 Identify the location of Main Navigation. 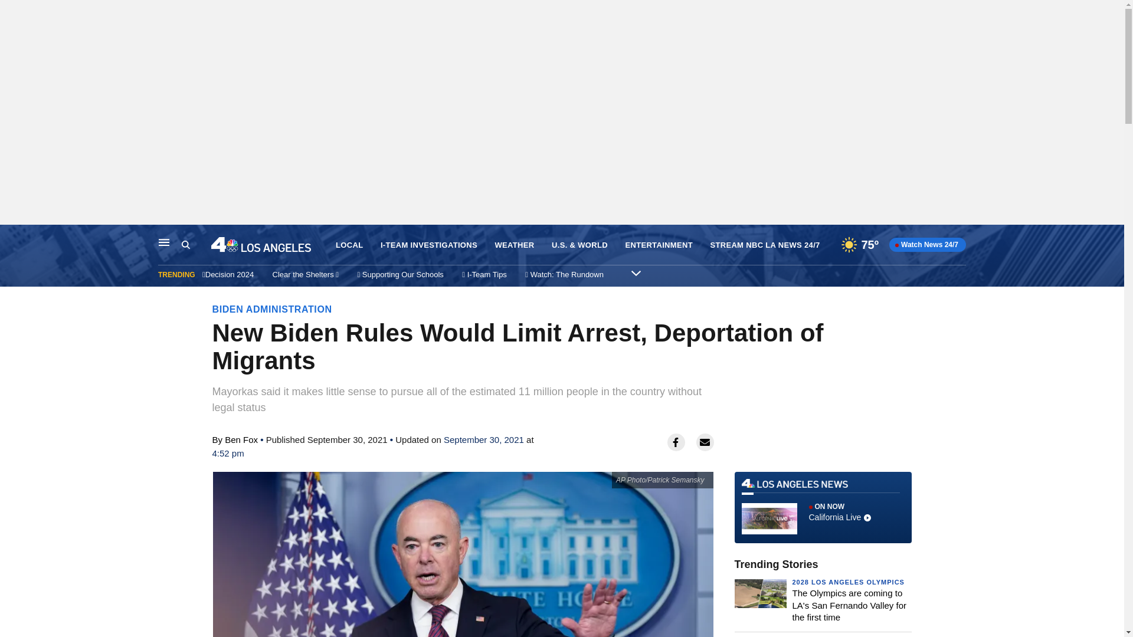
(164, 242).